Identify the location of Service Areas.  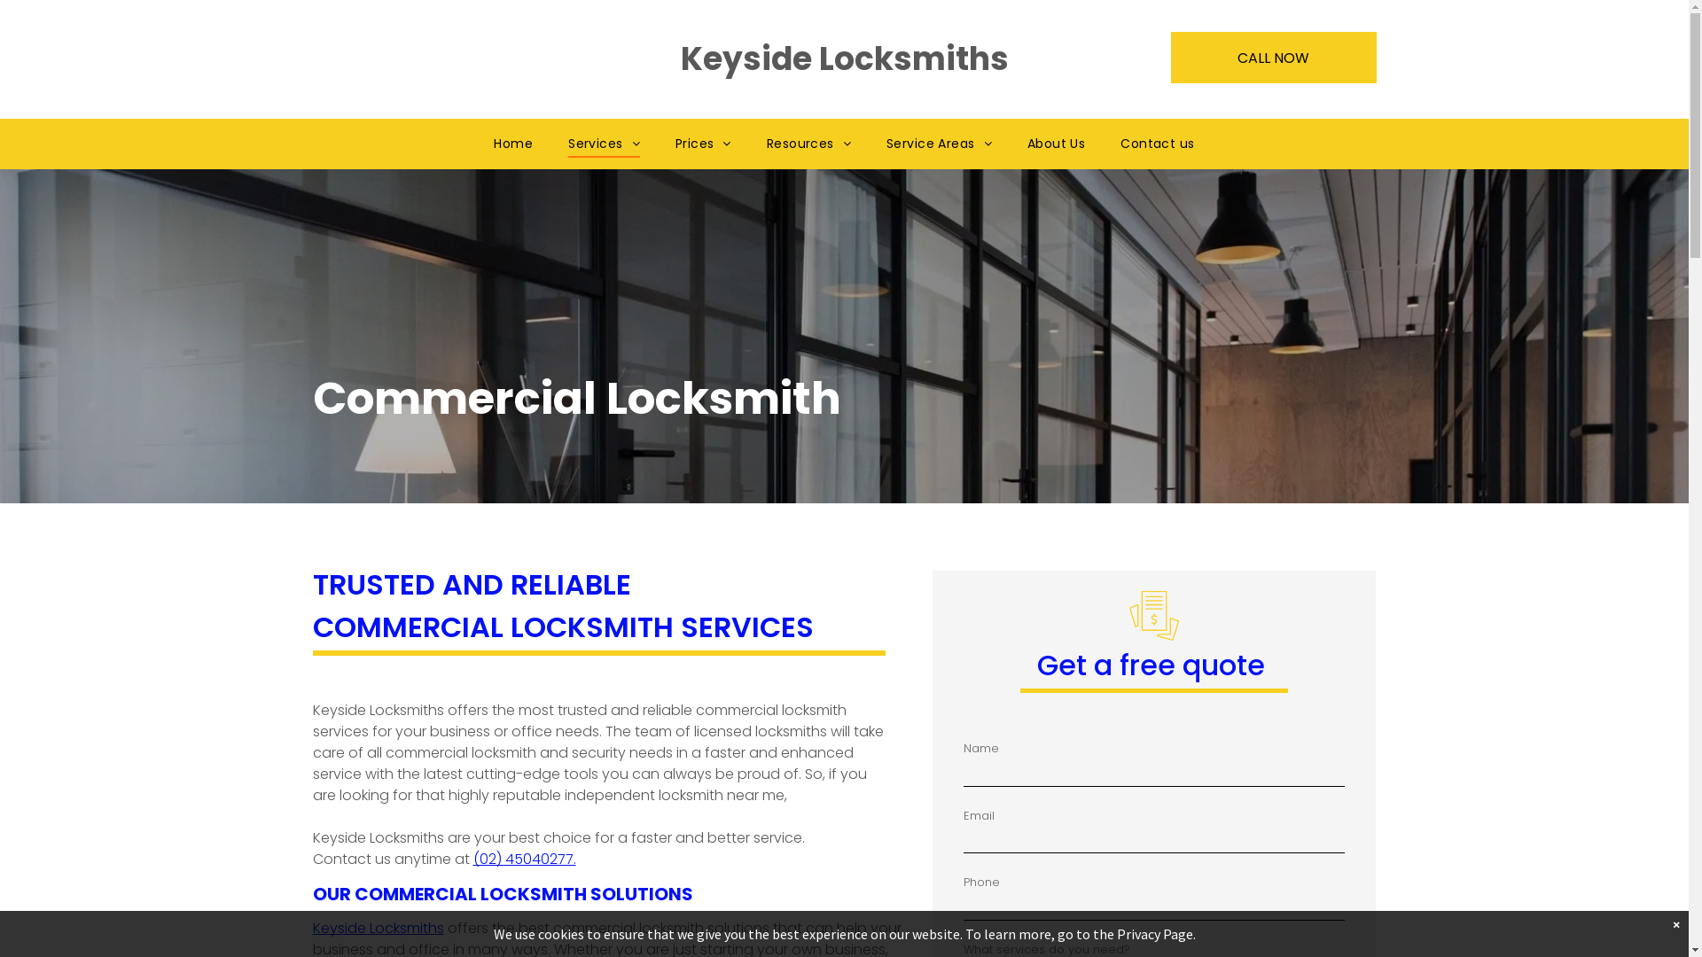
(939, 144).